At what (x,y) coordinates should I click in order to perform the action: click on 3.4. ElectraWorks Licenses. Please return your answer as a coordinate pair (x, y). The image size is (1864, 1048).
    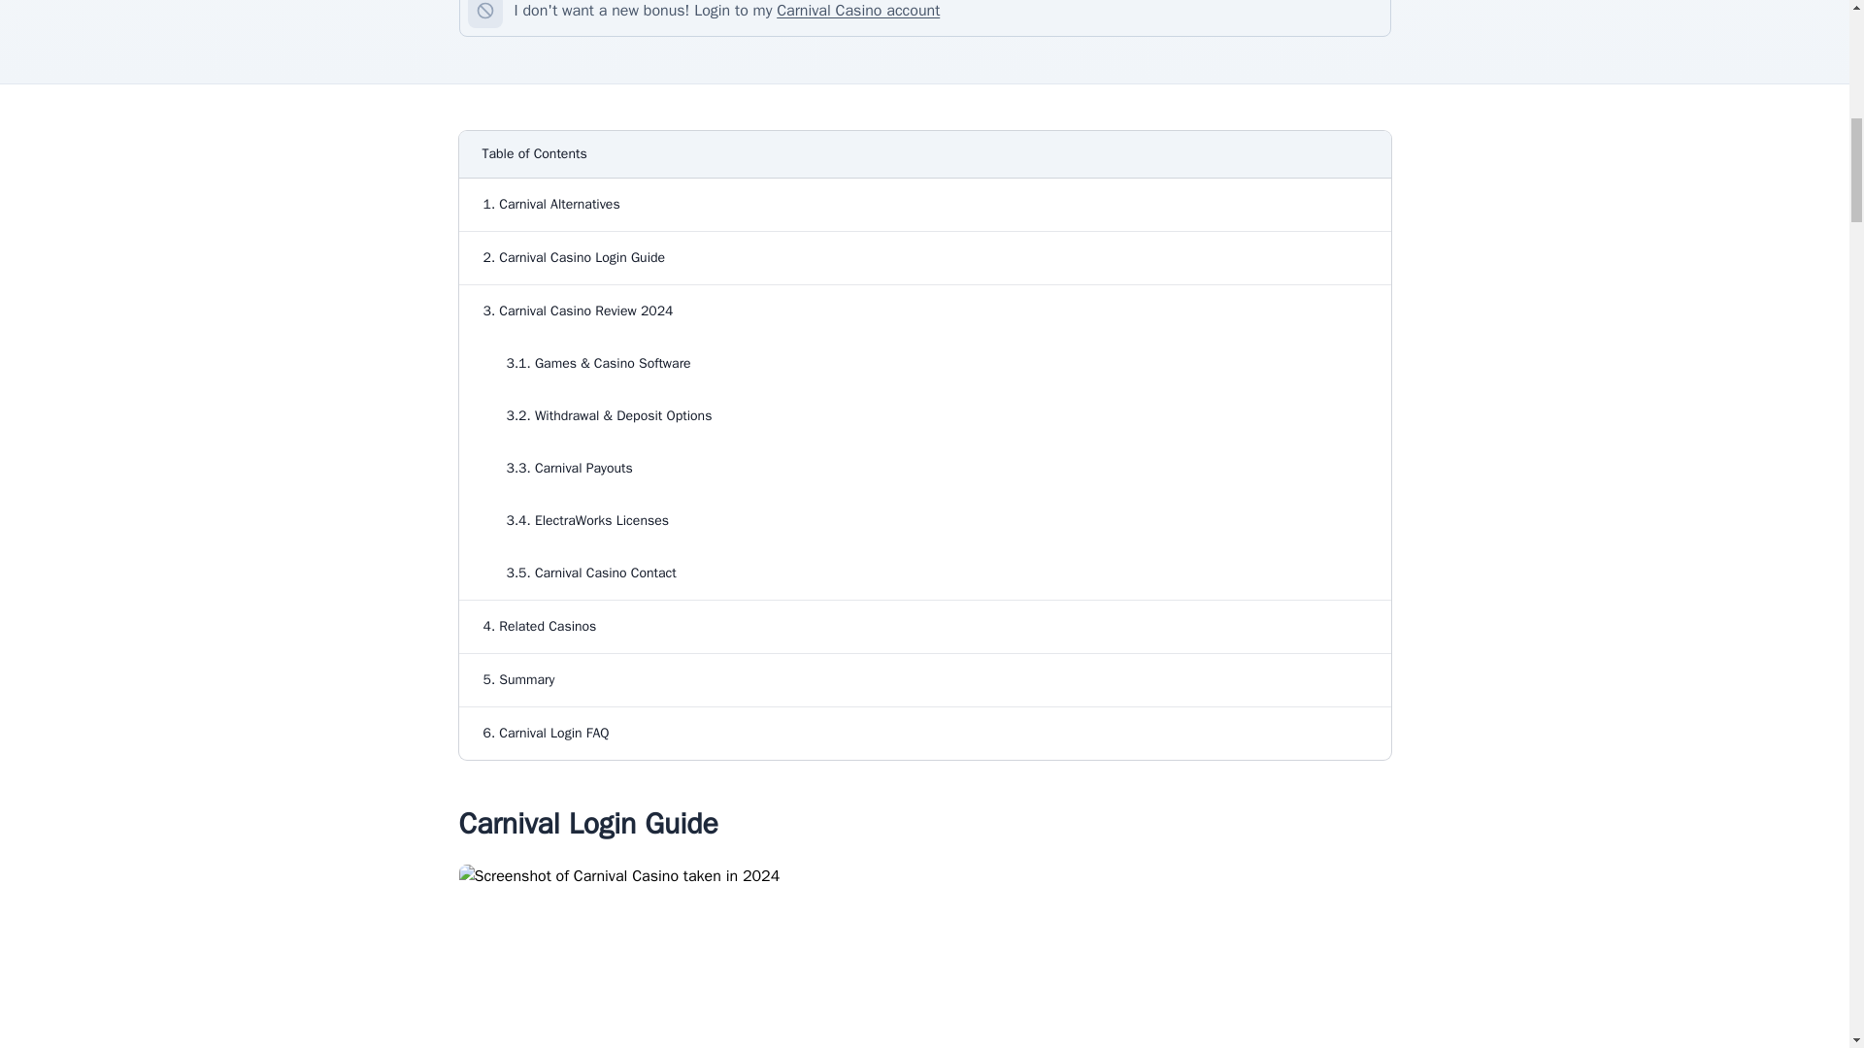
    Looking at the image, I should click on (925, 520).